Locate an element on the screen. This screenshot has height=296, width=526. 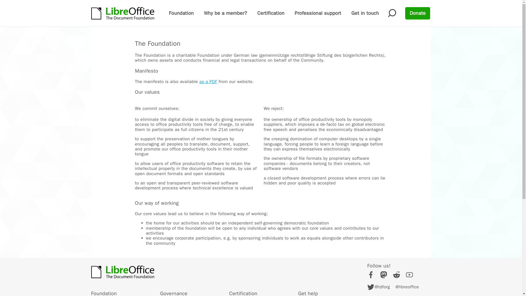
Certification is located at coordinates (271, 13).